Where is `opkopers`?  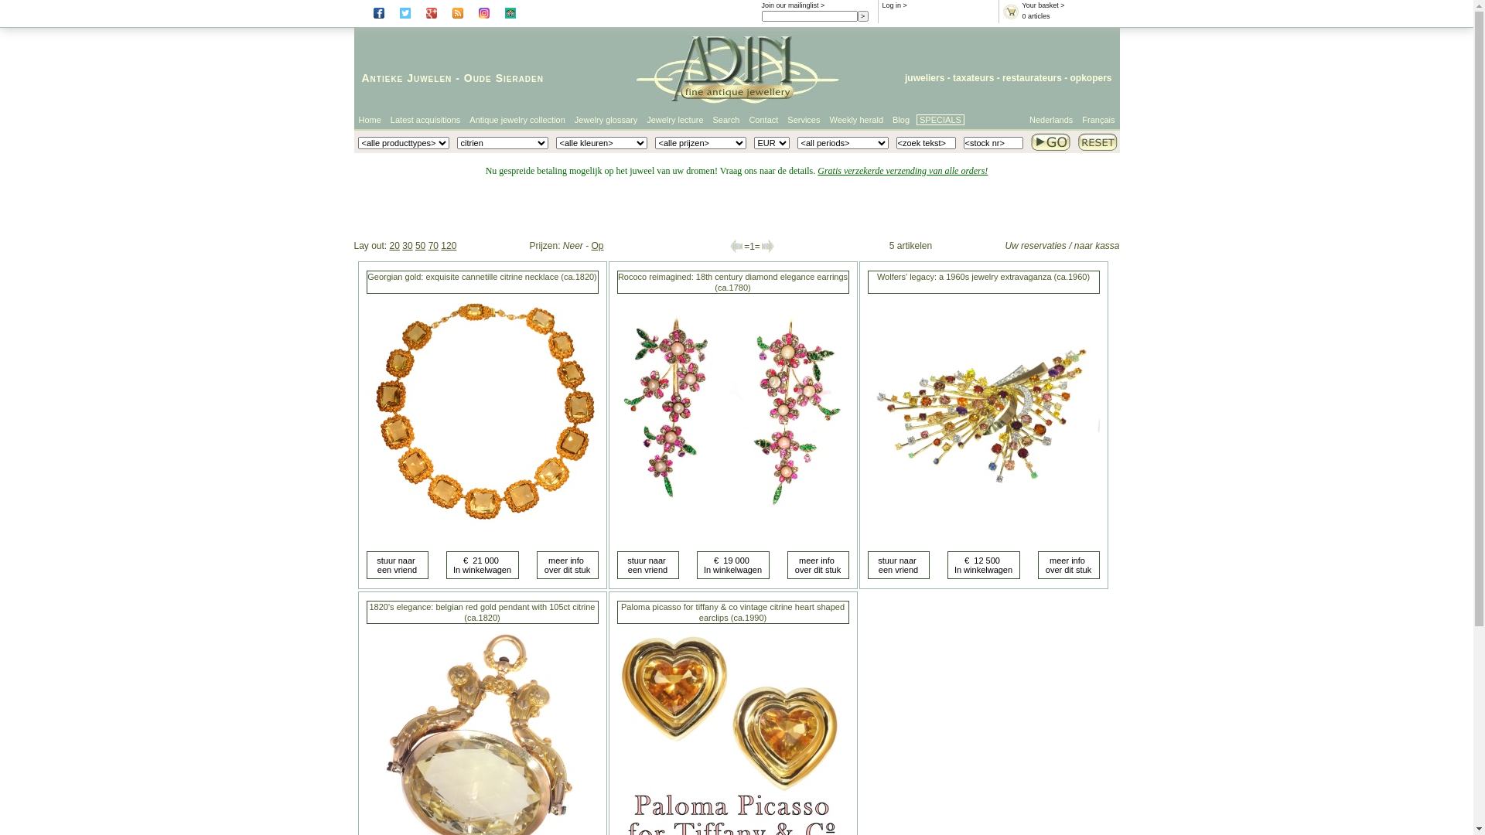
opkopers is located at coordinates (1091, 78).